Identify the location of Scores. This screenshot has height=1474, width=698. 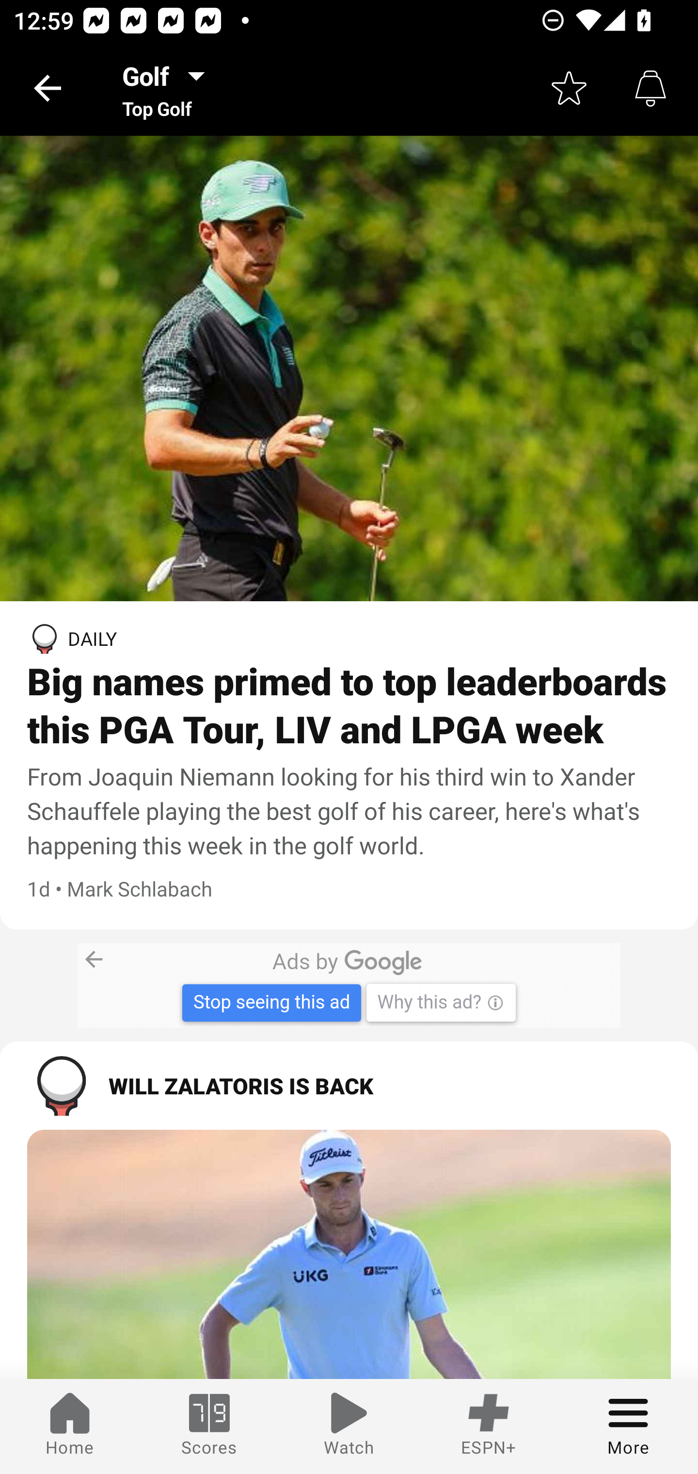
(209, 1426).